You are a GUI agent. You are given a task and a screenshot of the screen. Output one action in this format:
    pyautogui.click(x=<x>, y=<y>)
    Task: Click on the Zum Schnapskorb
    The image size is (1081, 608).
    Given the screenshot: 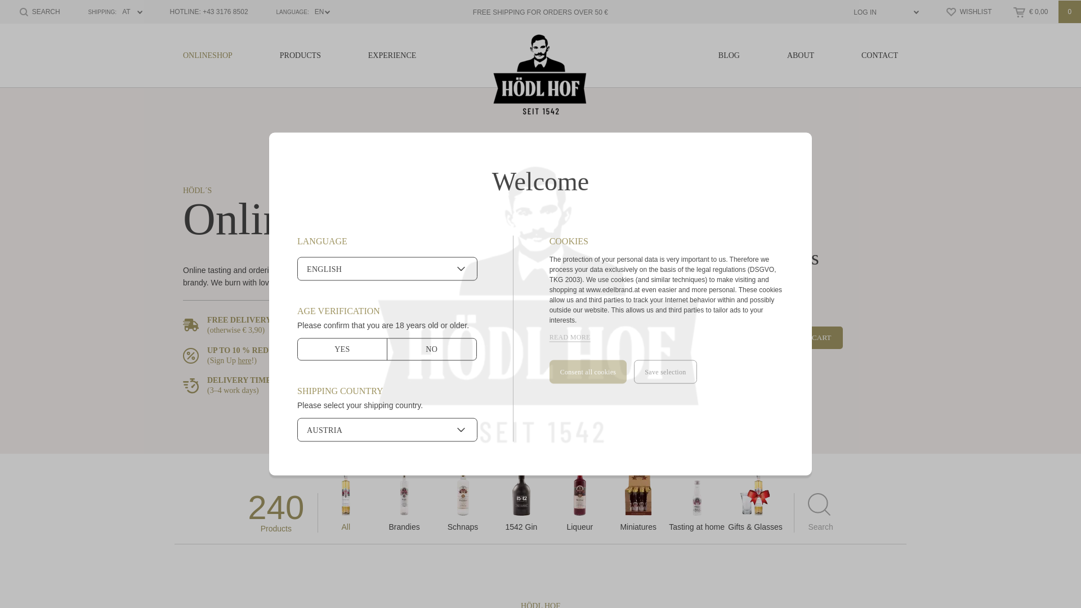 What is the action you would take?
    pyautogui.click(x=1047, y=12)
    